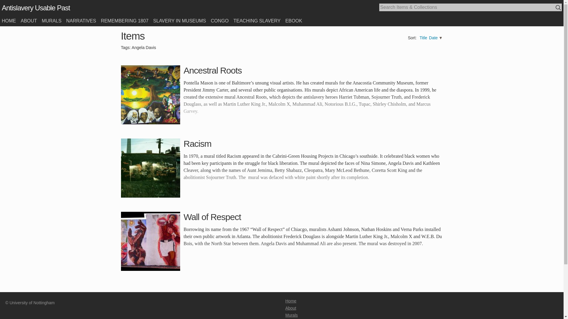  What do you see at coordinates (220, 21) in the screenshot?
I see `CONGO` at bounding box center [220, 21].